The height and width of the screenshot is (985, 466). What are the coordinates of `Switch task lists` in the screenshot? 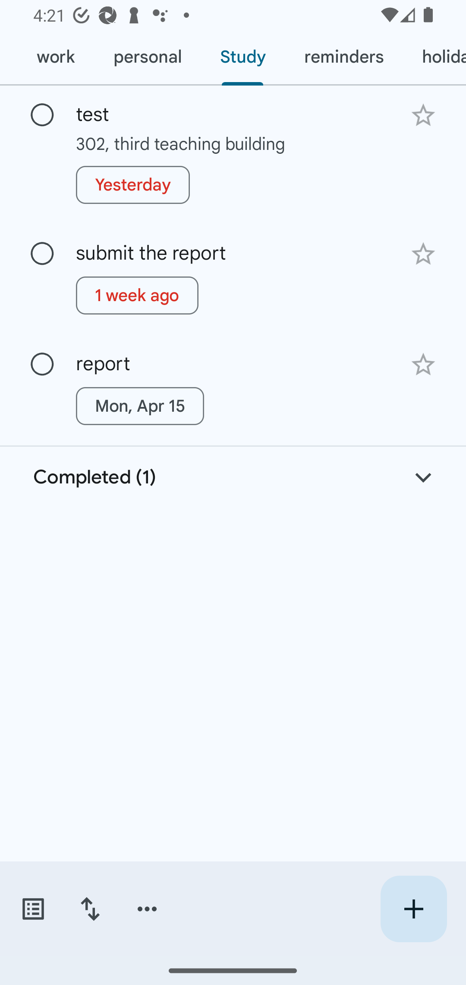 It's located at (33, 909).